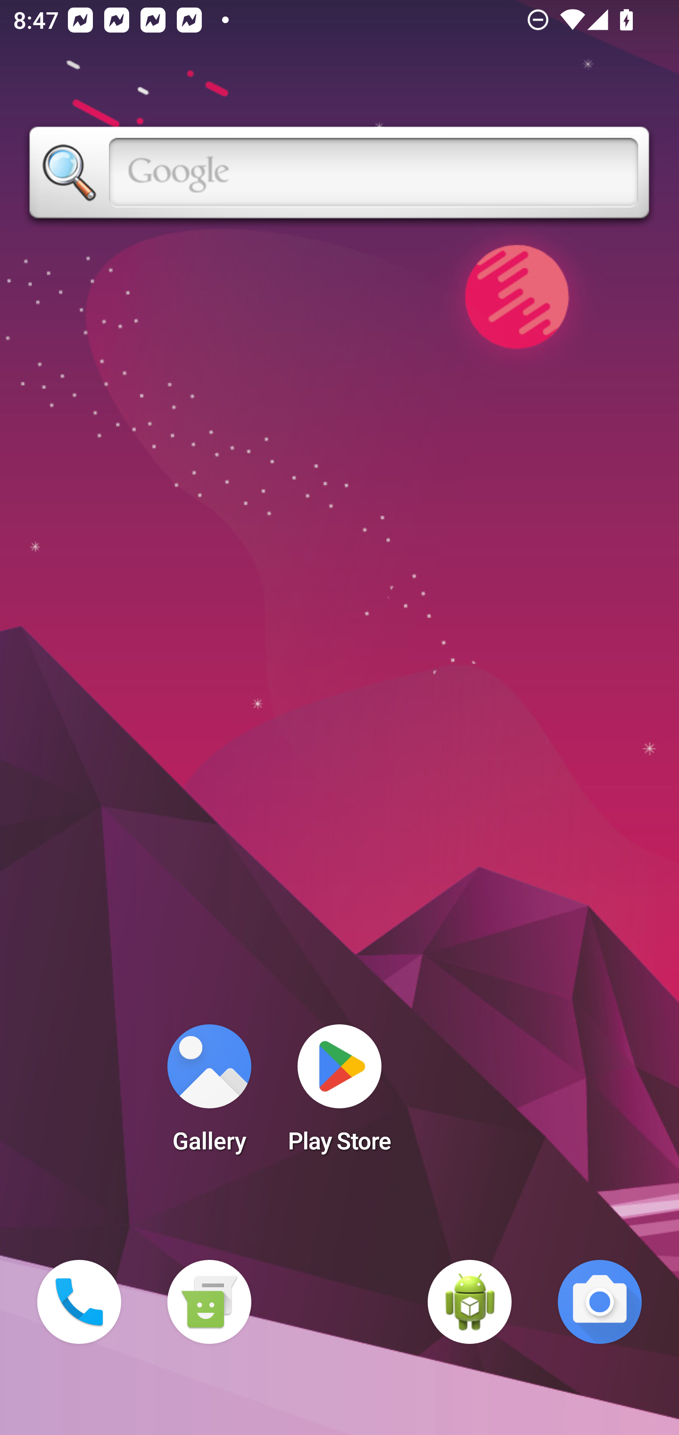 The image size is (679, 1435). What do you see at coordinates (339, 1094) in the screenshot?
I see `Play Store` at bounding box center [339, 1094].